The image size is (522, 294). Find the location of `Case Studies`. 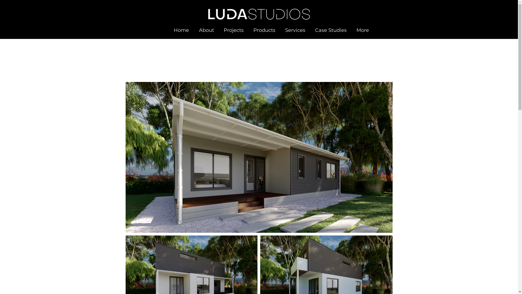

Case Studies is located at coordinates (331, 30).